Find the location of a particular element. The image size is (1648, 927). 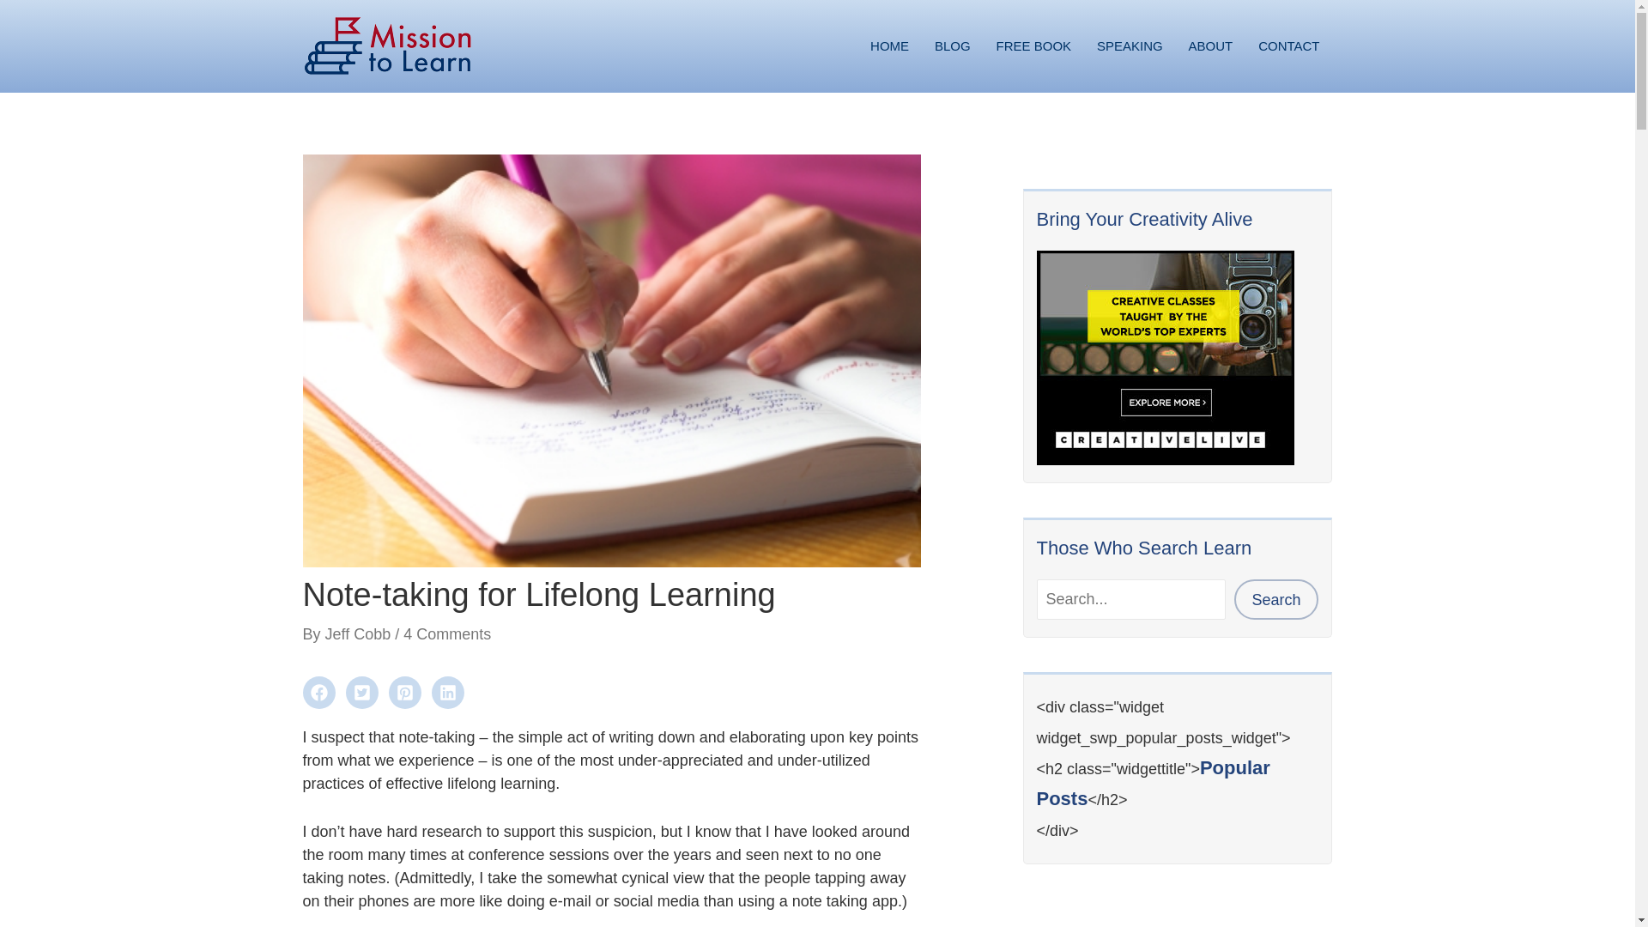

ABOUT is located at coordinates (1210, 46).